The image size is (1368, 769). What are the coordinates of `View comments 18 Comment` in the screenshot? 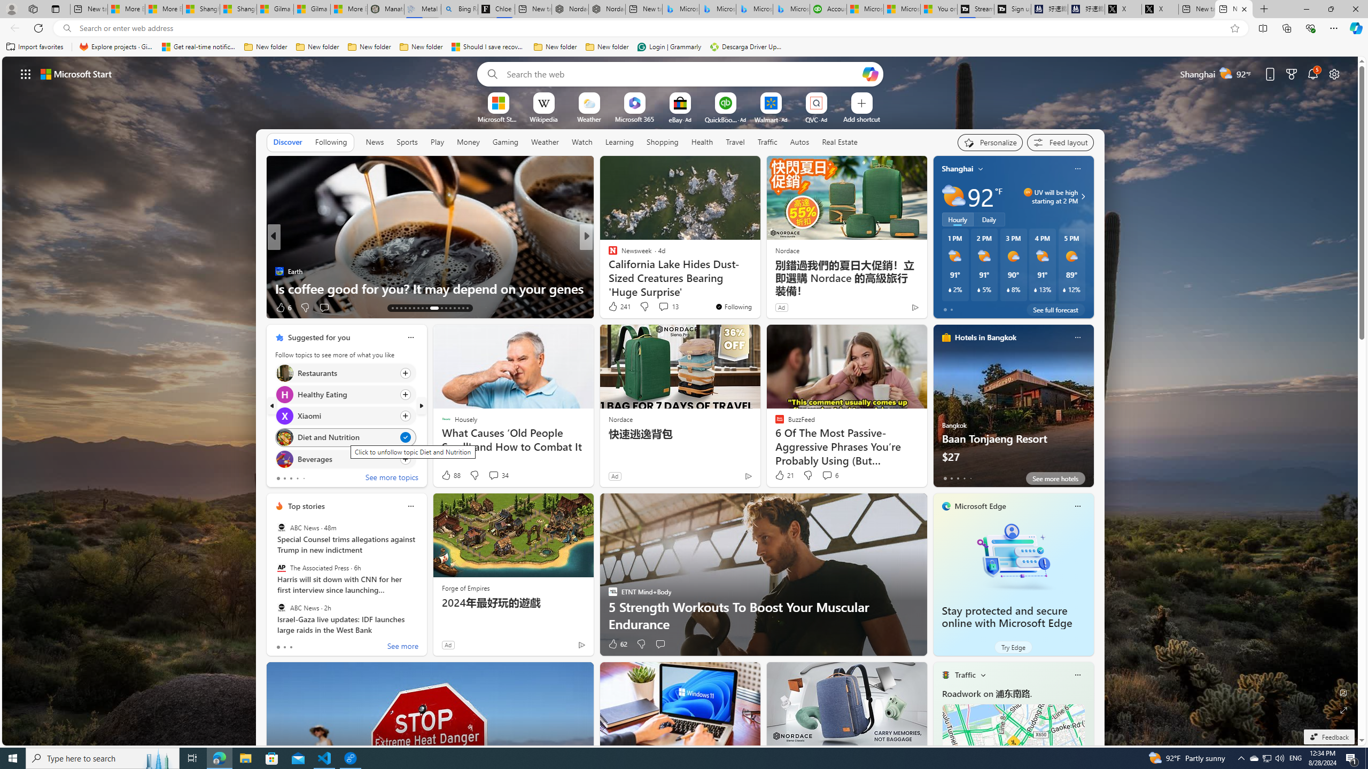 It's located at (665, 308).